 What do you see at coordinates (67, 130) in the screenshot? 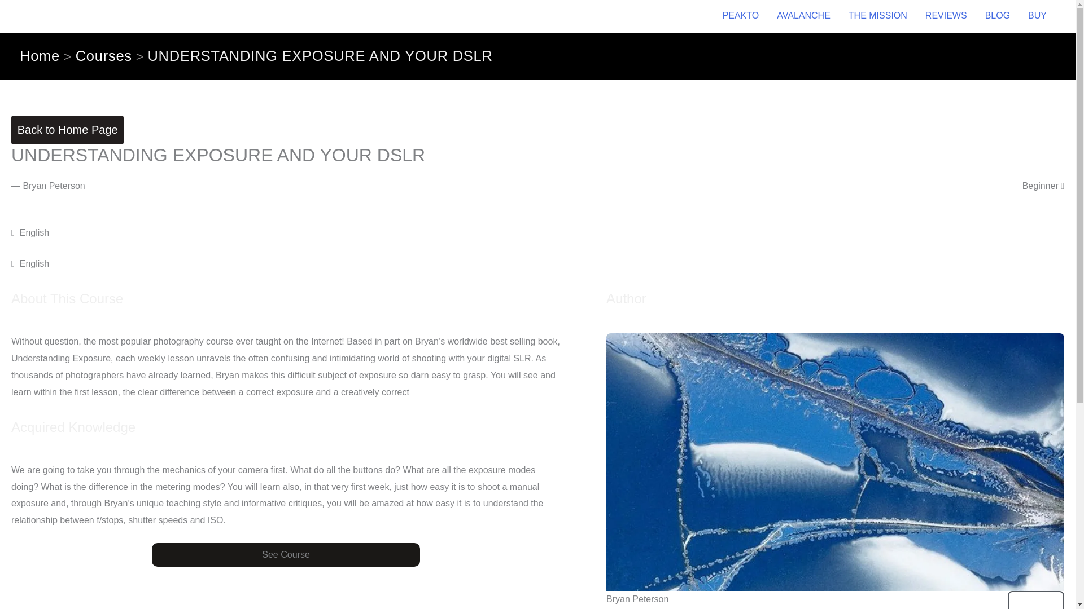
I see `Back to Home Page` at bounding box center [67, 130].